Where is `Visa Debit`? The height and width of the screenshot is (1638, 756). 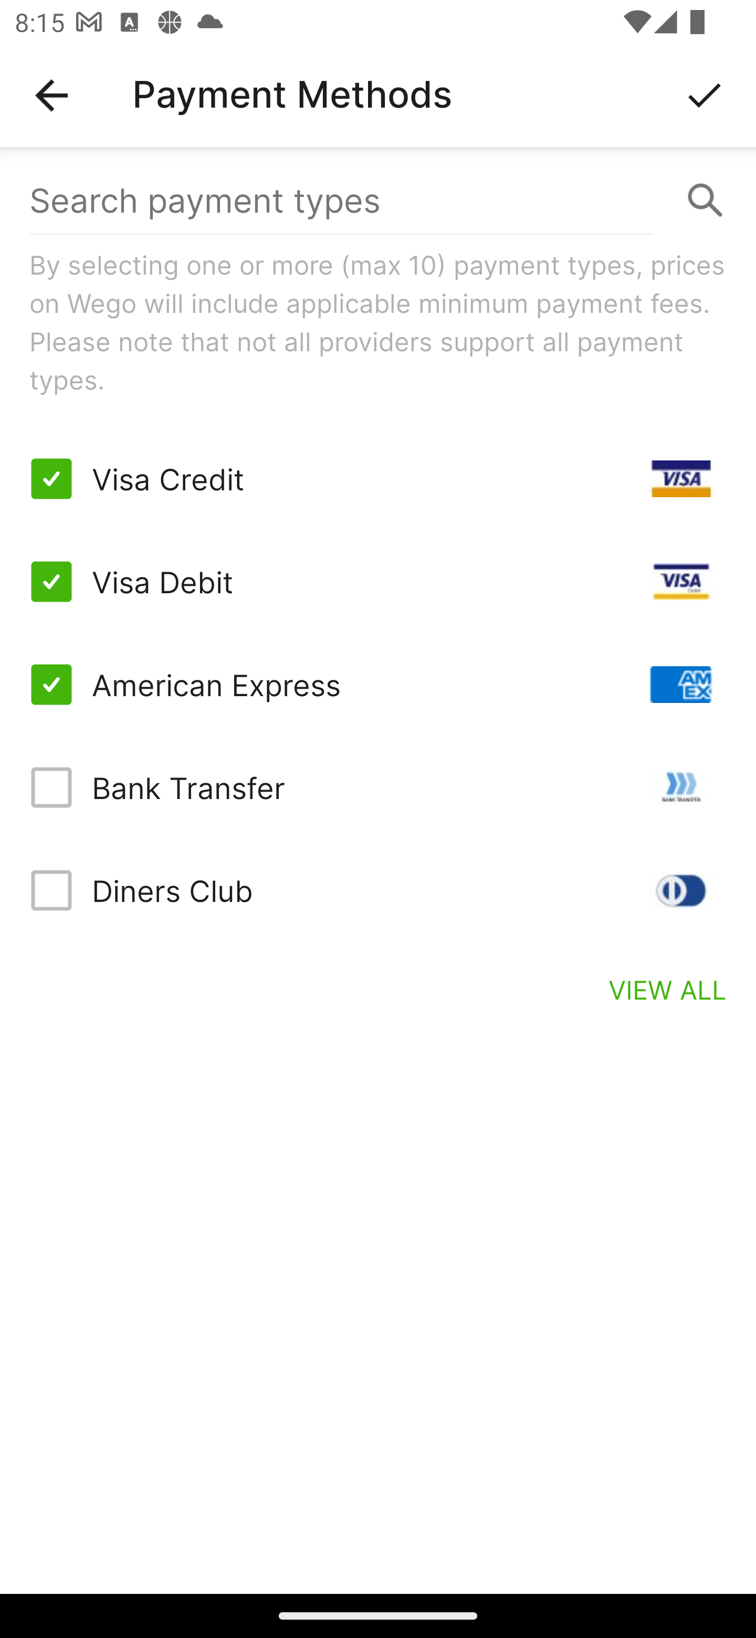
Visa Debit is located at coordinates (378, 582).